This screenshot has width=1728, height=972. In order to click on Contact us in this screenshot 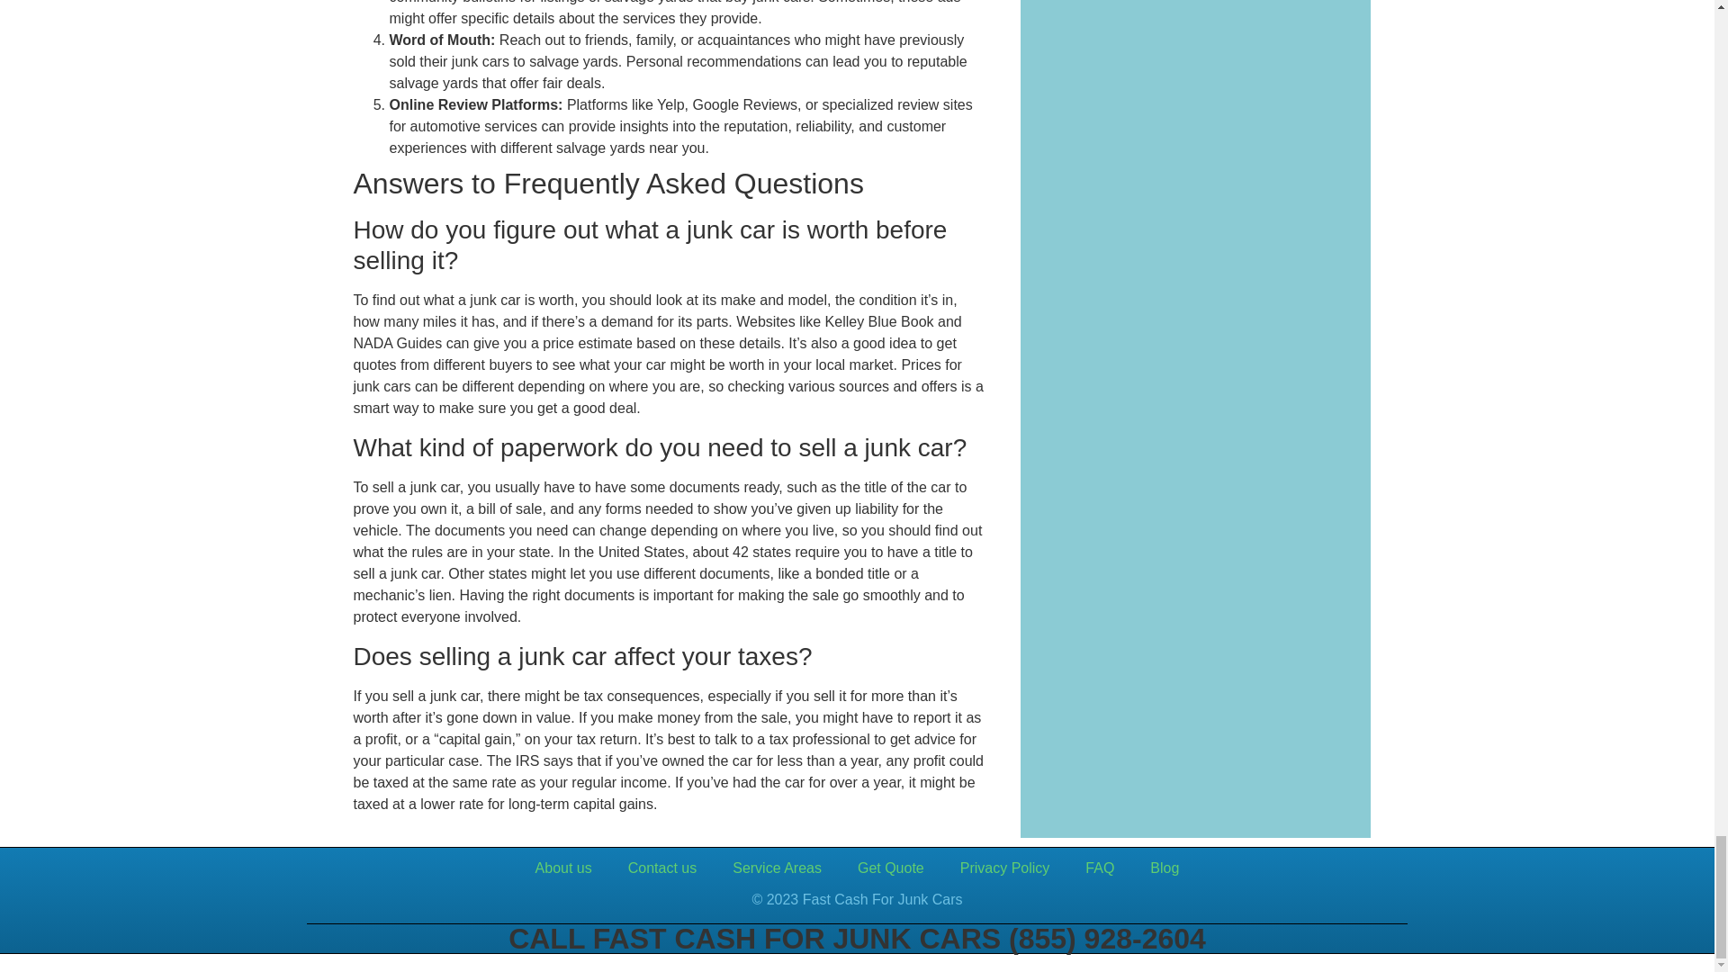, I will do `click(662, 868)`.